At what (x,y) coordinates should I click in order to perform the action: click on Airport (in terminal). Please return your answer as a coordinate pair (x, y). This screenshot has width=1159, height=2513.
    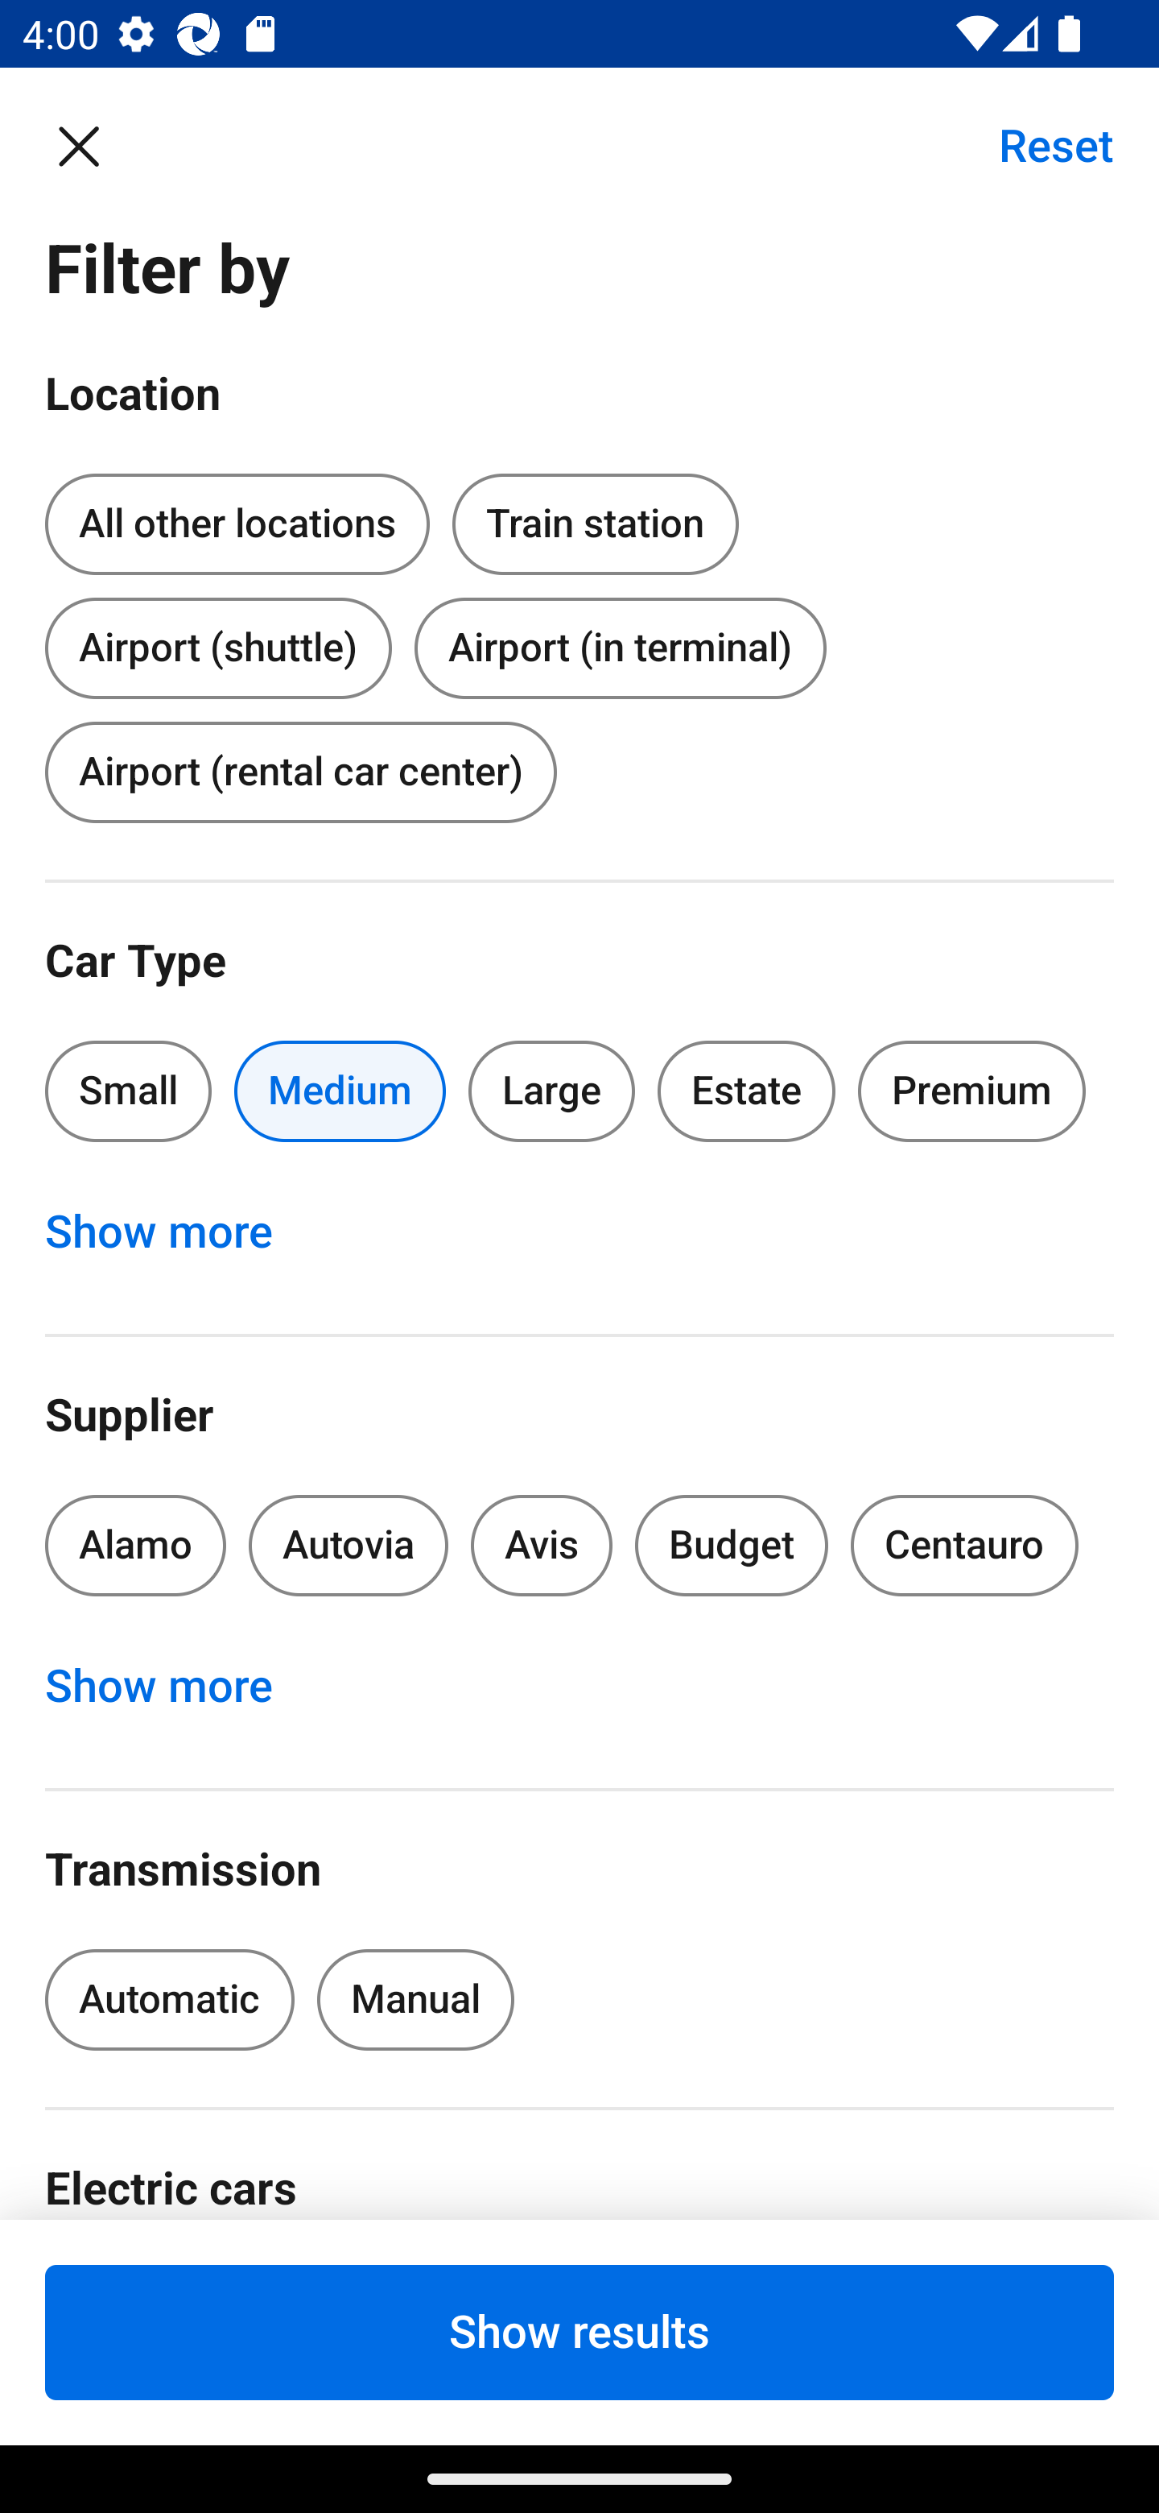
    Looking at the image, I should click on (620, 648).